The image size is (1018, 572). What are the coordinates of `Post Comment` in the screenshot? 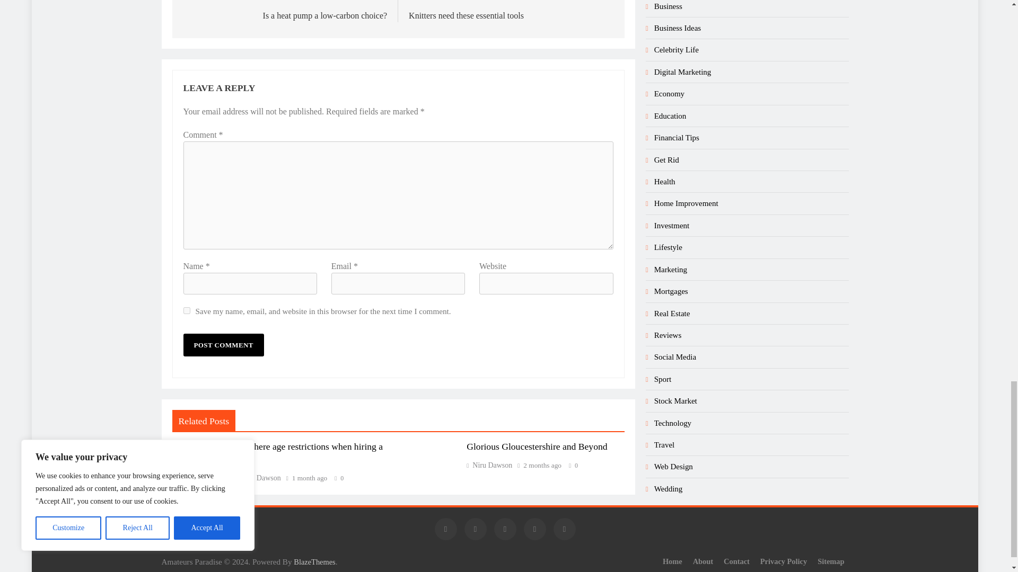 It's located at (223, 344).